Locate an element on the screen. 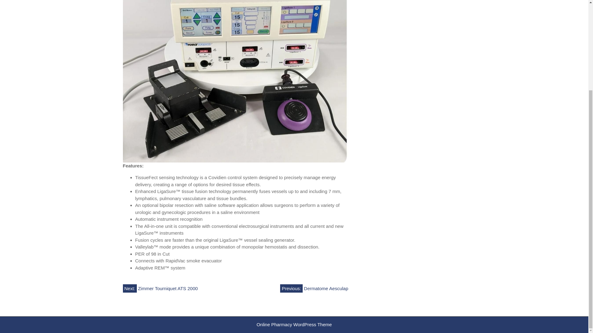 This screenshot has width=593, height=333. Previous: Dermatome Aesculap is located at coordinates (314, 289).